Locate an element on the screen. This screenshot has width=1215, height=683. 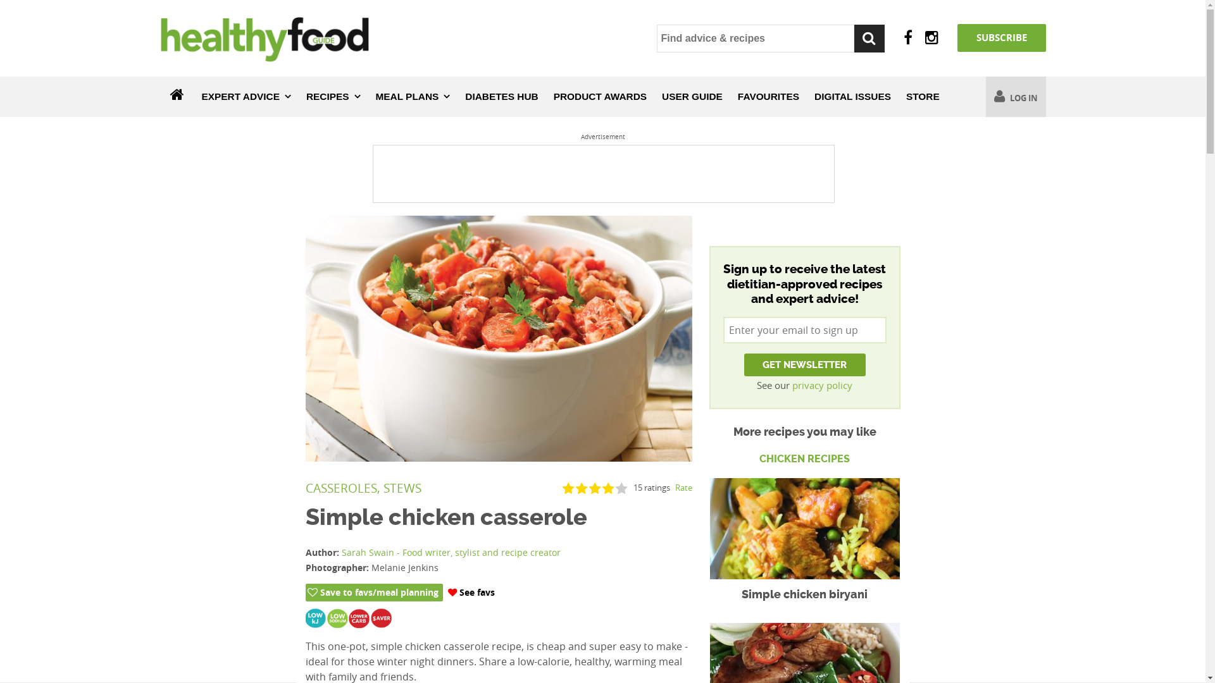
DIGITAL ISSUES is located at coordinates (853, 97).